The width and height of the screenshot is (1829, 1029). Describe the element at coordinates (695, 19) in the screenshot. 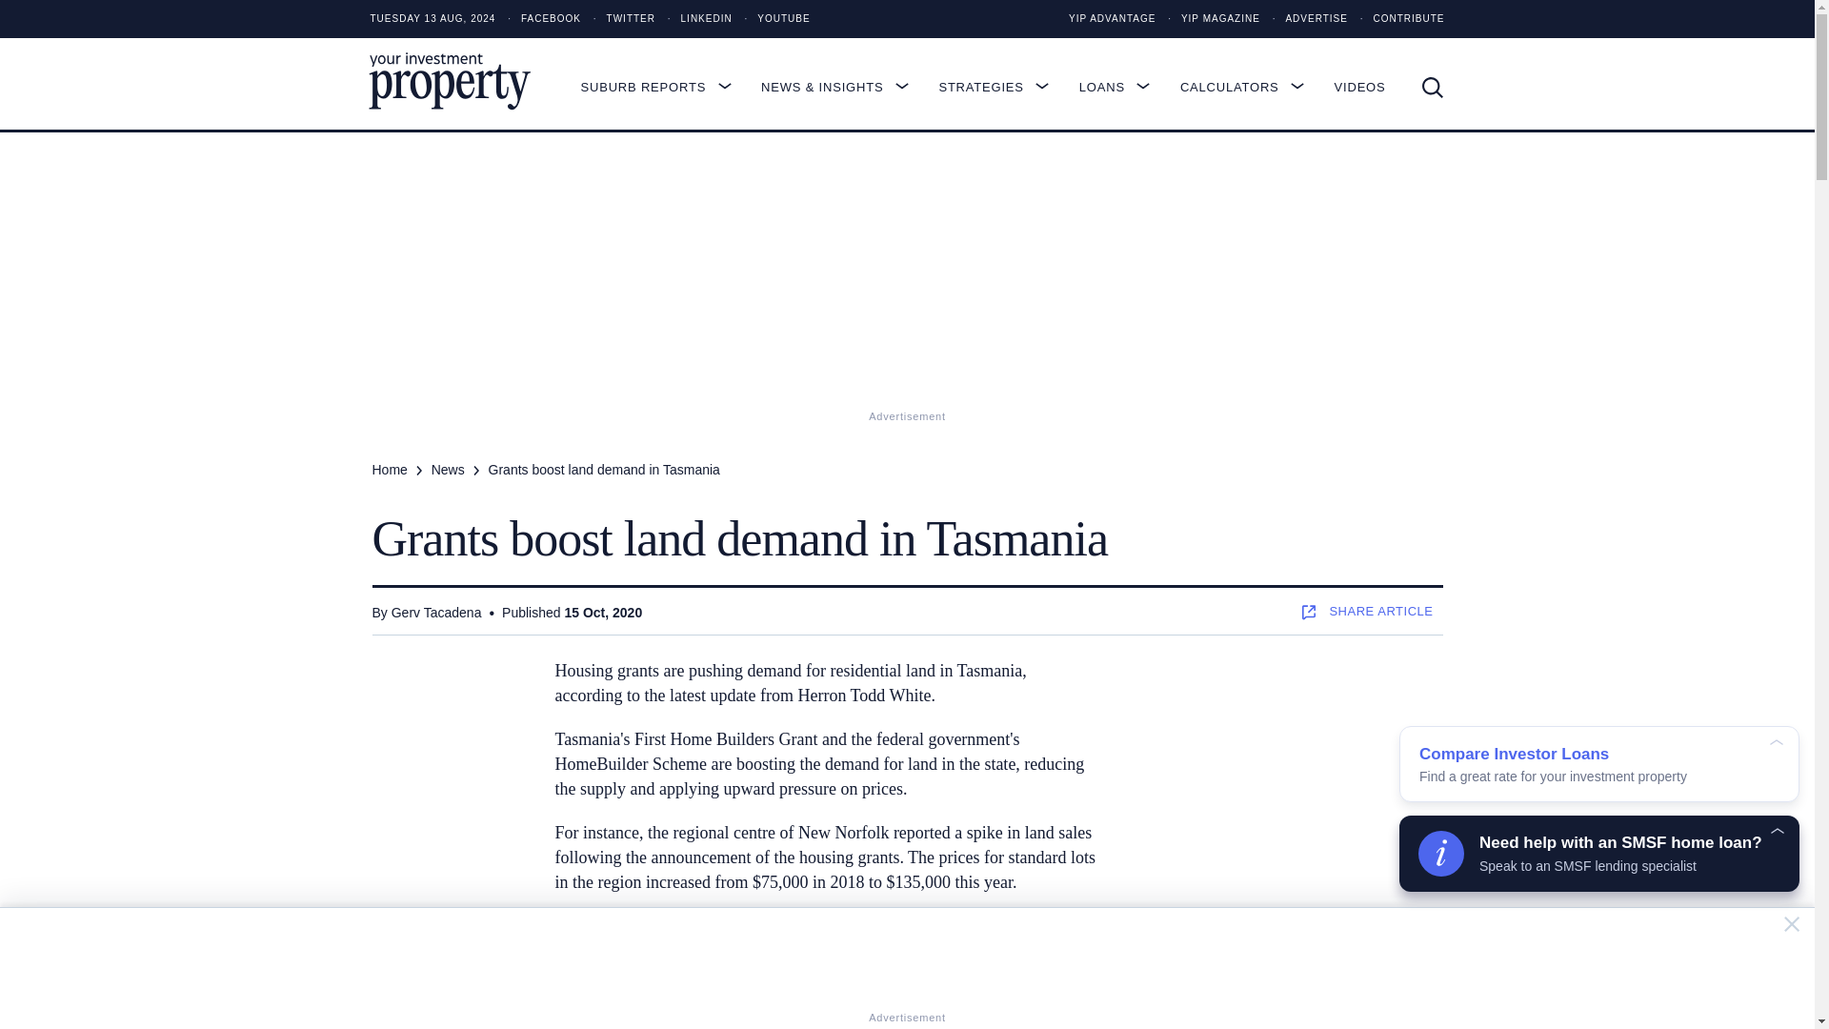

I see `LINKEDIN` at that location.